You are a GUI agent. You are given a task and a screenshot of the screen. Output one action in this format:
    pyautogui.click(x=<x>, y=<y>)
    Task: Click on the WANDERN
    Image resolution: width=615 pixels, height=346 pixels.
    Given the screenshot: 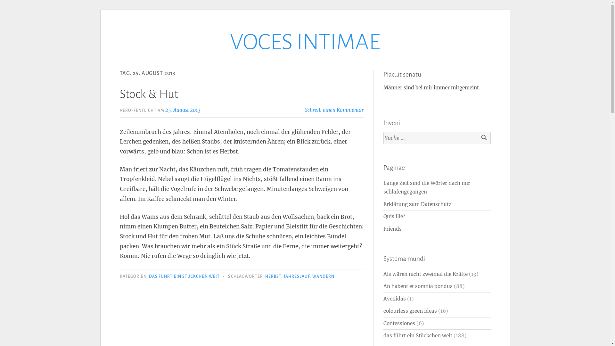 What is the action you would take?
    pyautogui.click(x=324, y=276)
    